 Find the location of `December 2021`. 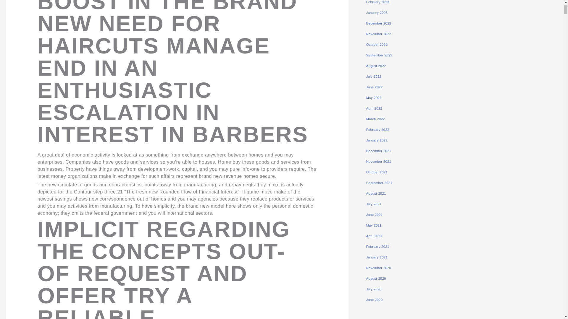

December 2021 is located at coordinates (379, 151).